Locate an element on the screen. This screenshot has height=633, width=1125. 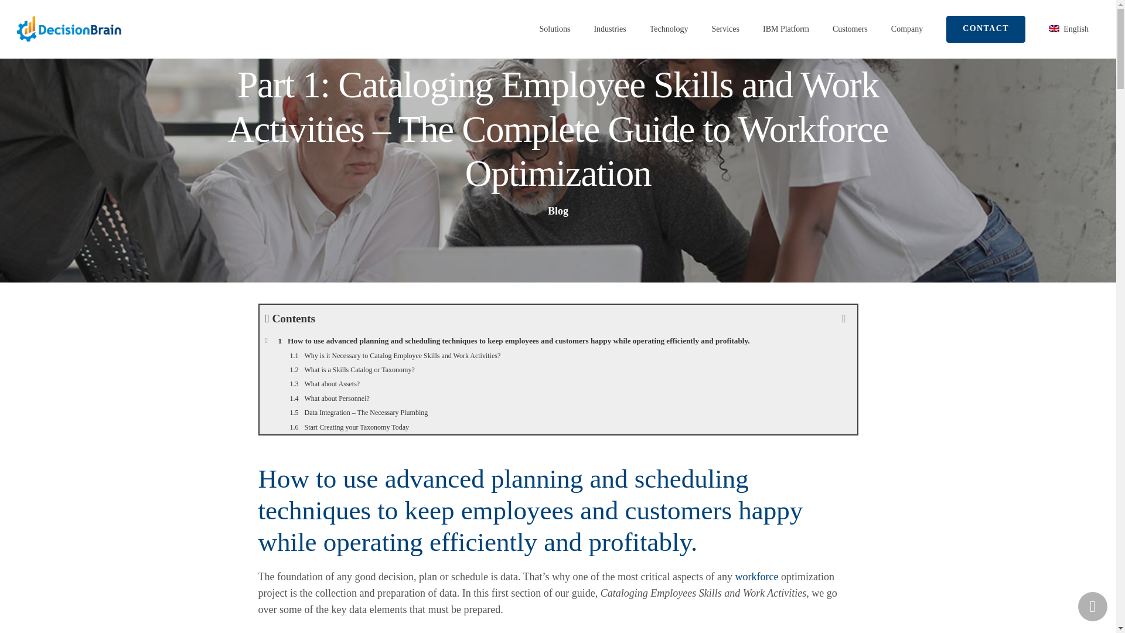
English is located at coordinates (1069, 29).